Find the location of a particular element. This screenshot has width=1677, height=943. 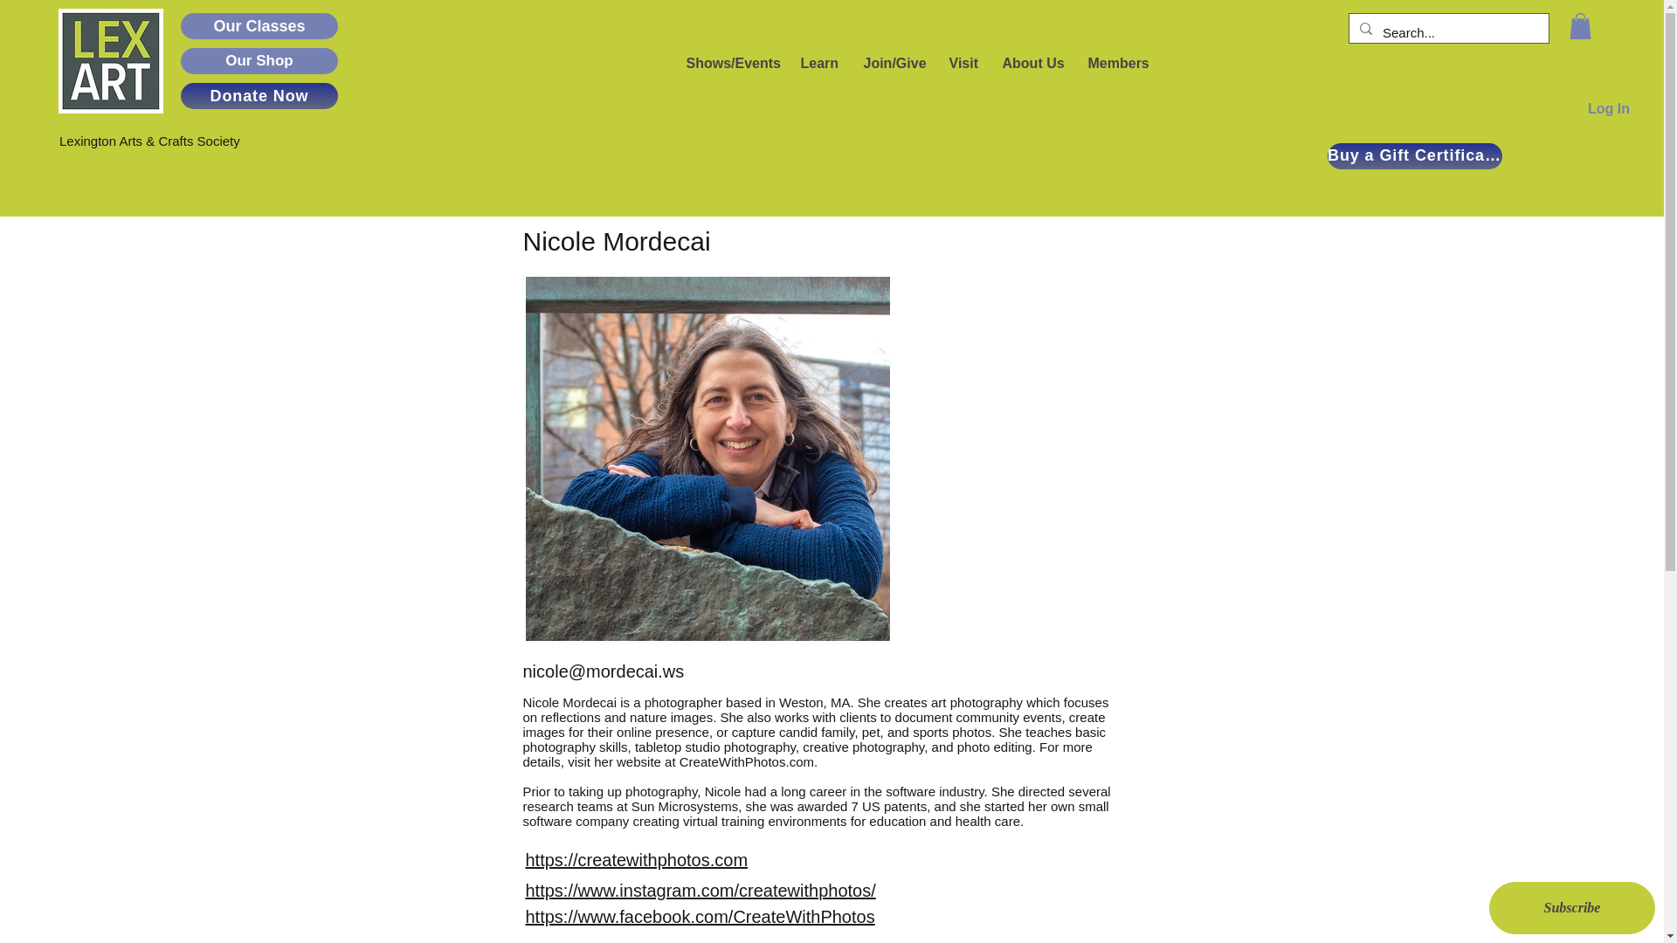

Members is located at coordinates (1117, 63).